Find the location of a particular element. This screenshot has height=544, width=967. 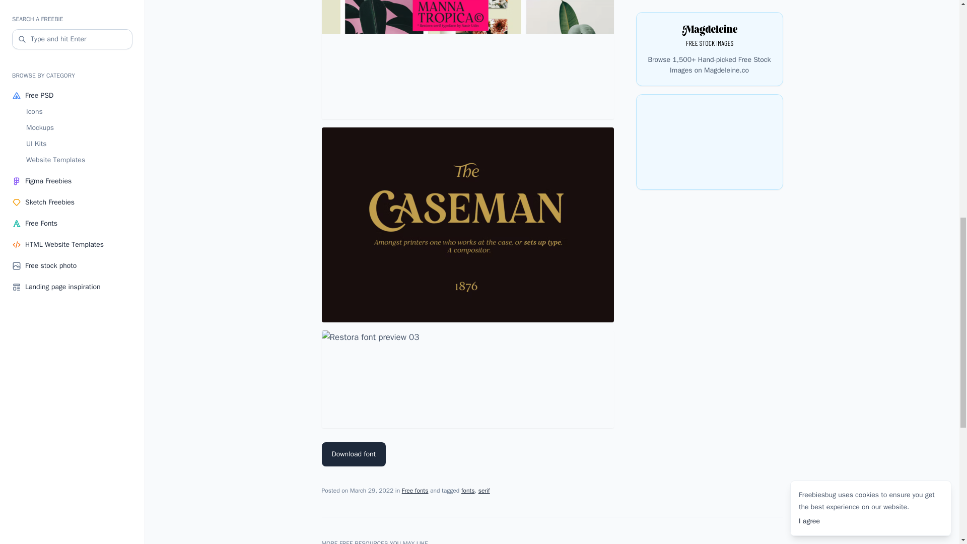

Free fonts is located at coordinates (415, 490).